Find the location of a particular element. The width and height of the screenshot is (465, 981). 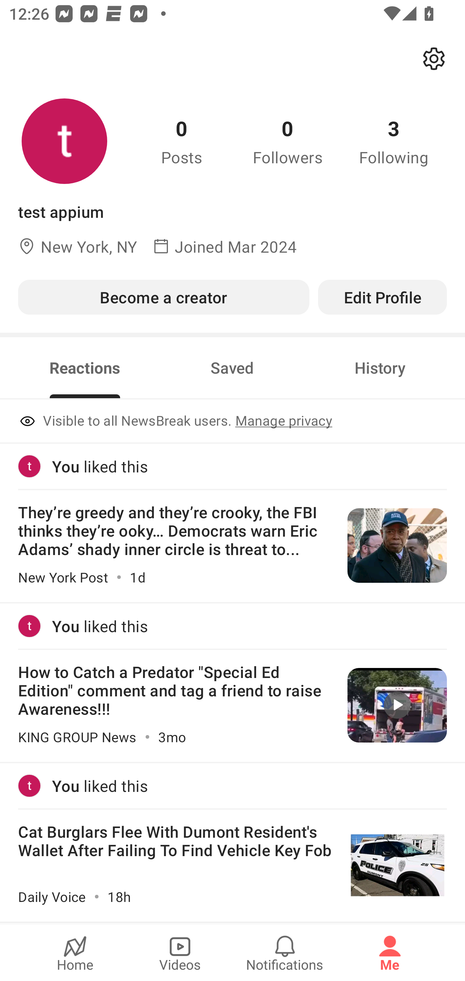

Edit Profile is located at coordinates (382, 297).